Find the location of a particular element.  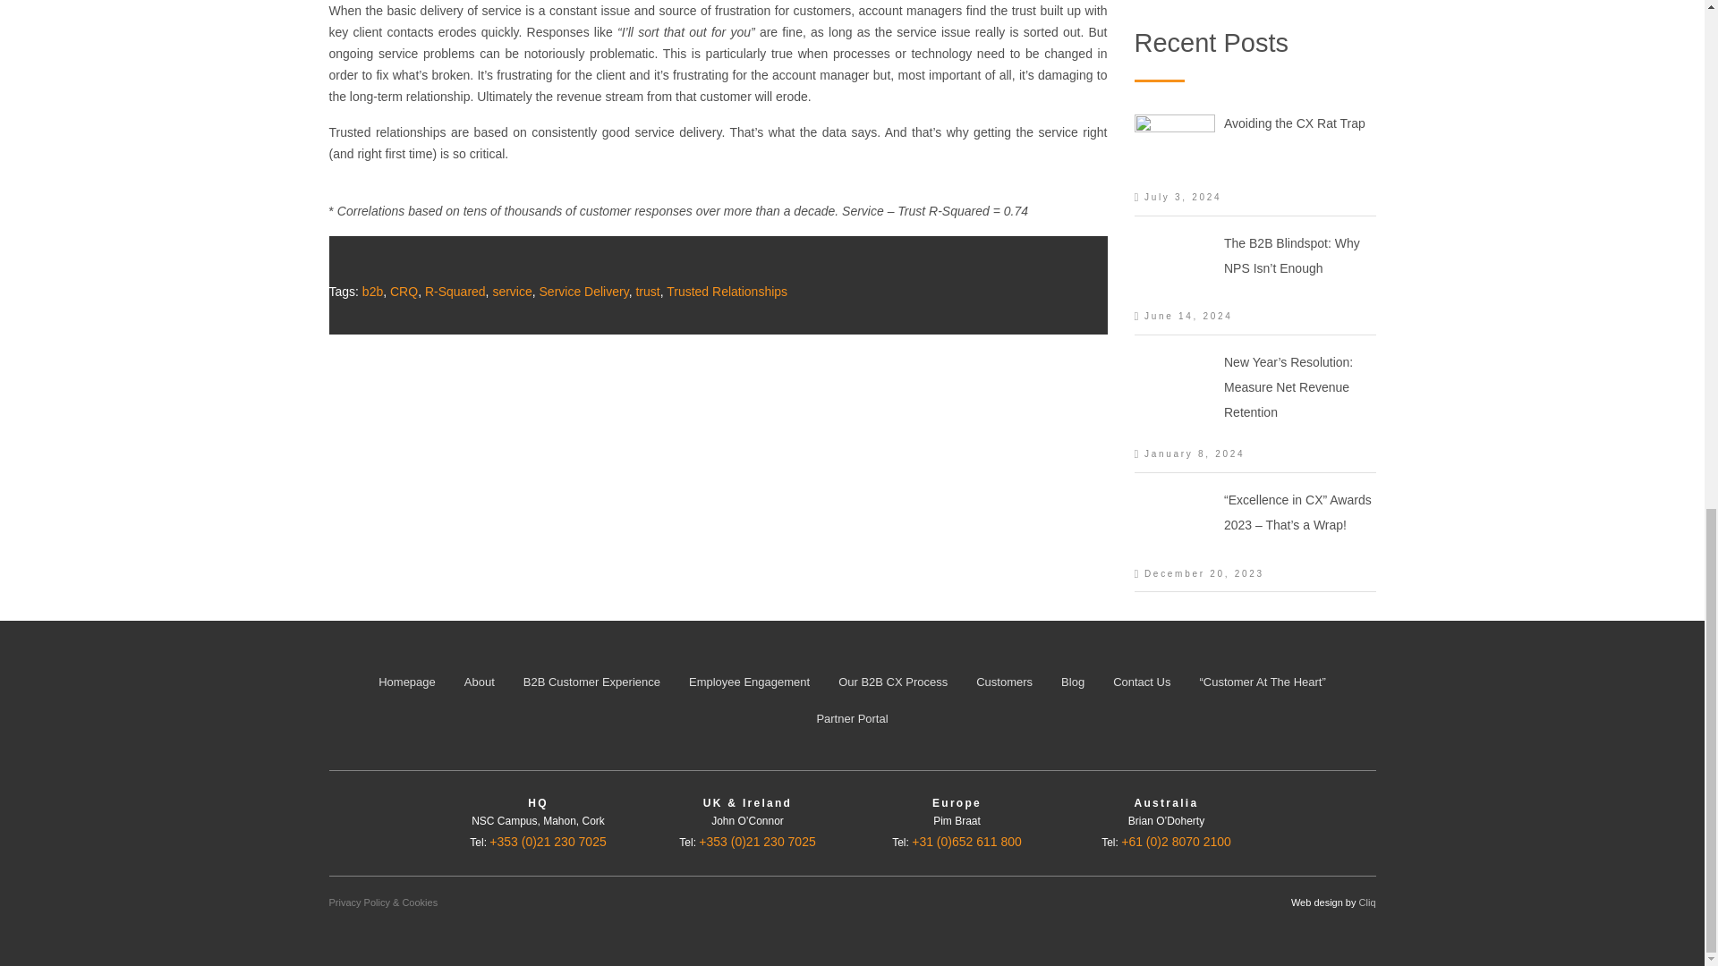

Trusted Relationships is located at coordinates (727, 291).